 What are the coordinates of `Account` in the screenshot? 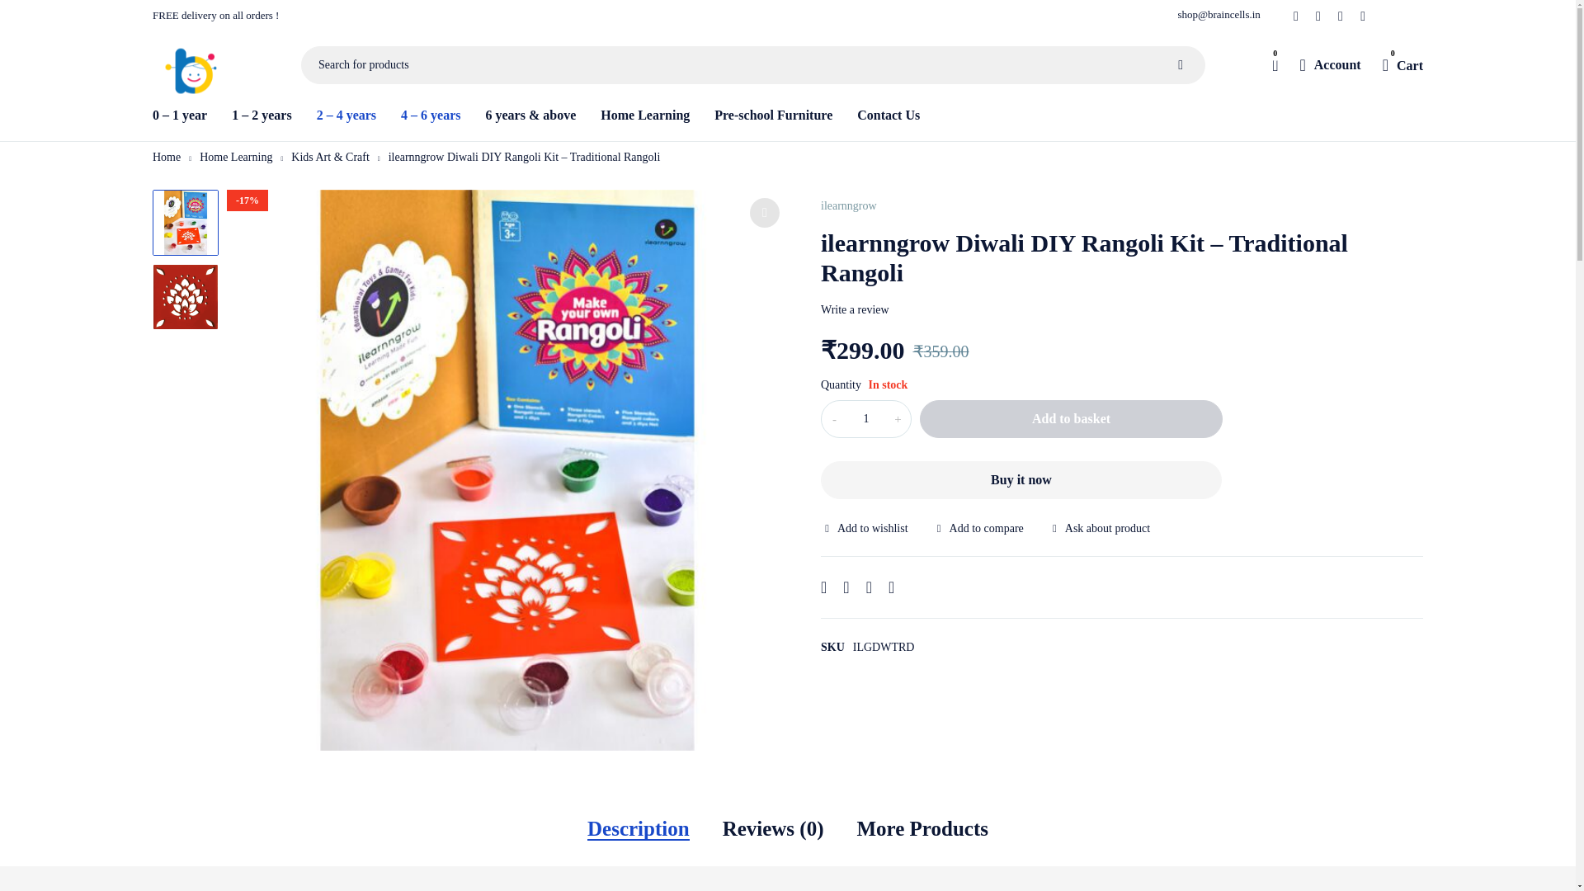 It's located at (1330, 64).